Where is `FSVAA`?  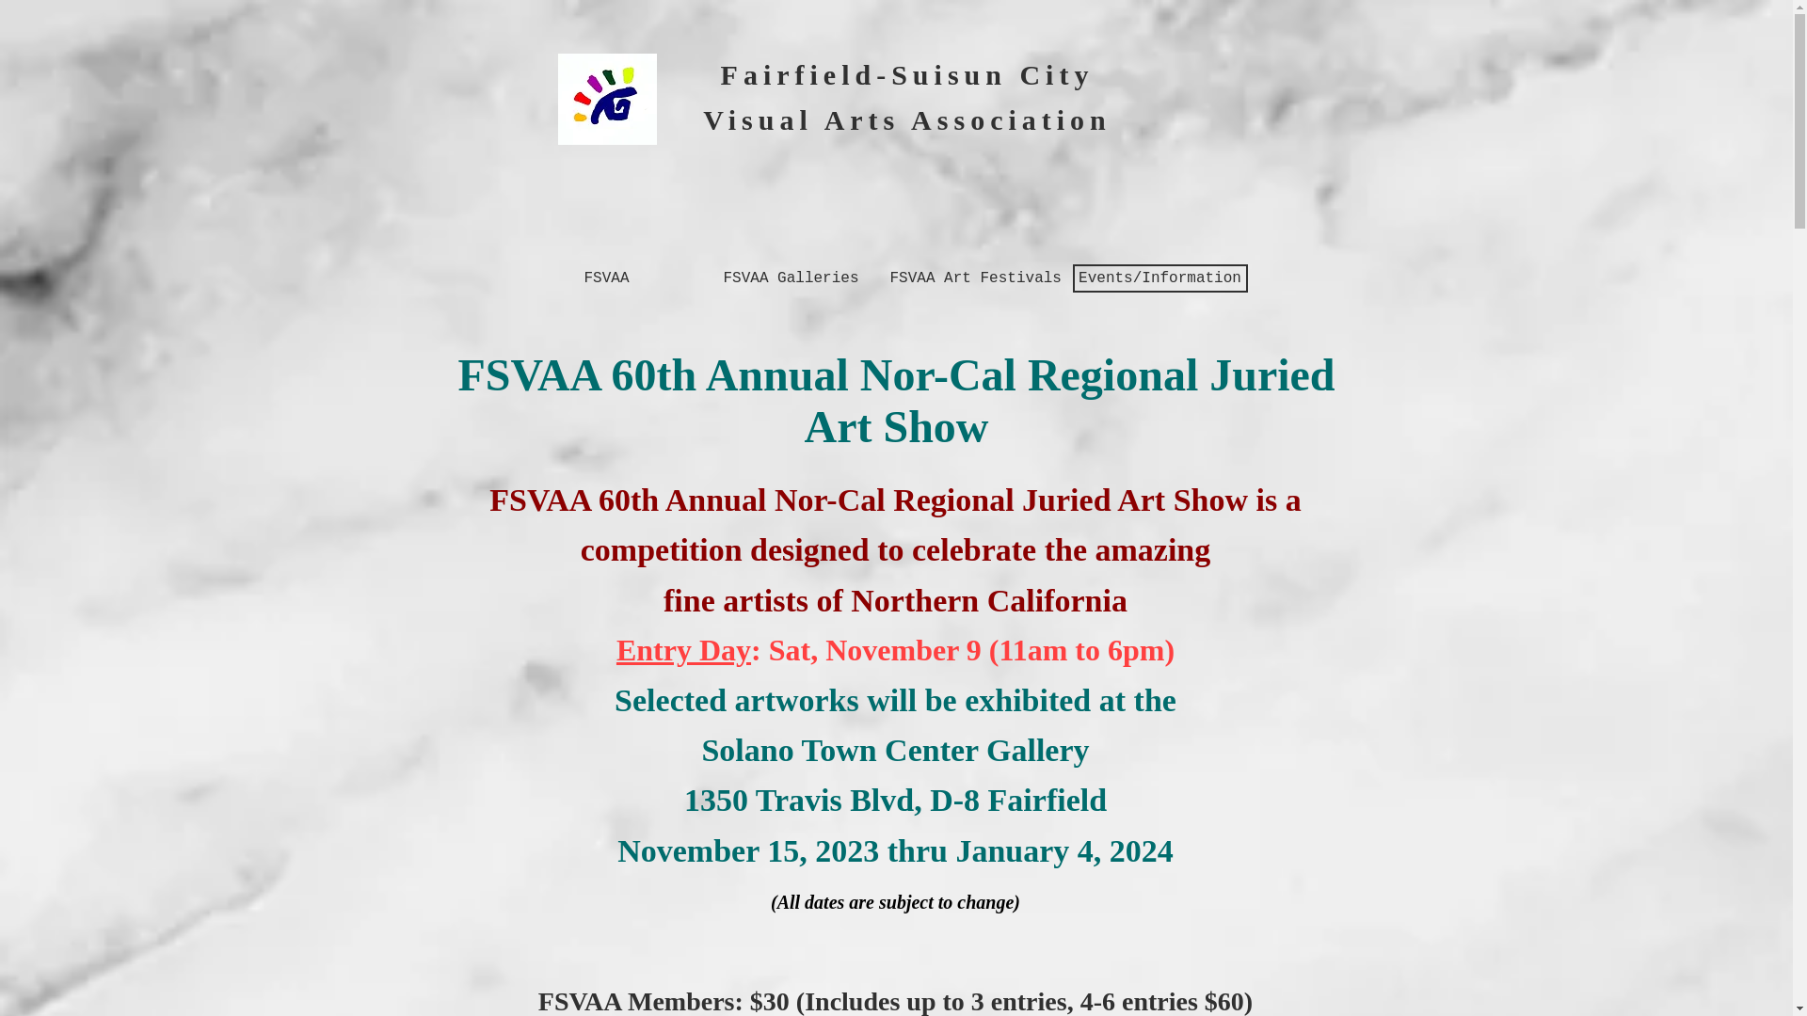
FSVAA is located at coordinates (606, 278).